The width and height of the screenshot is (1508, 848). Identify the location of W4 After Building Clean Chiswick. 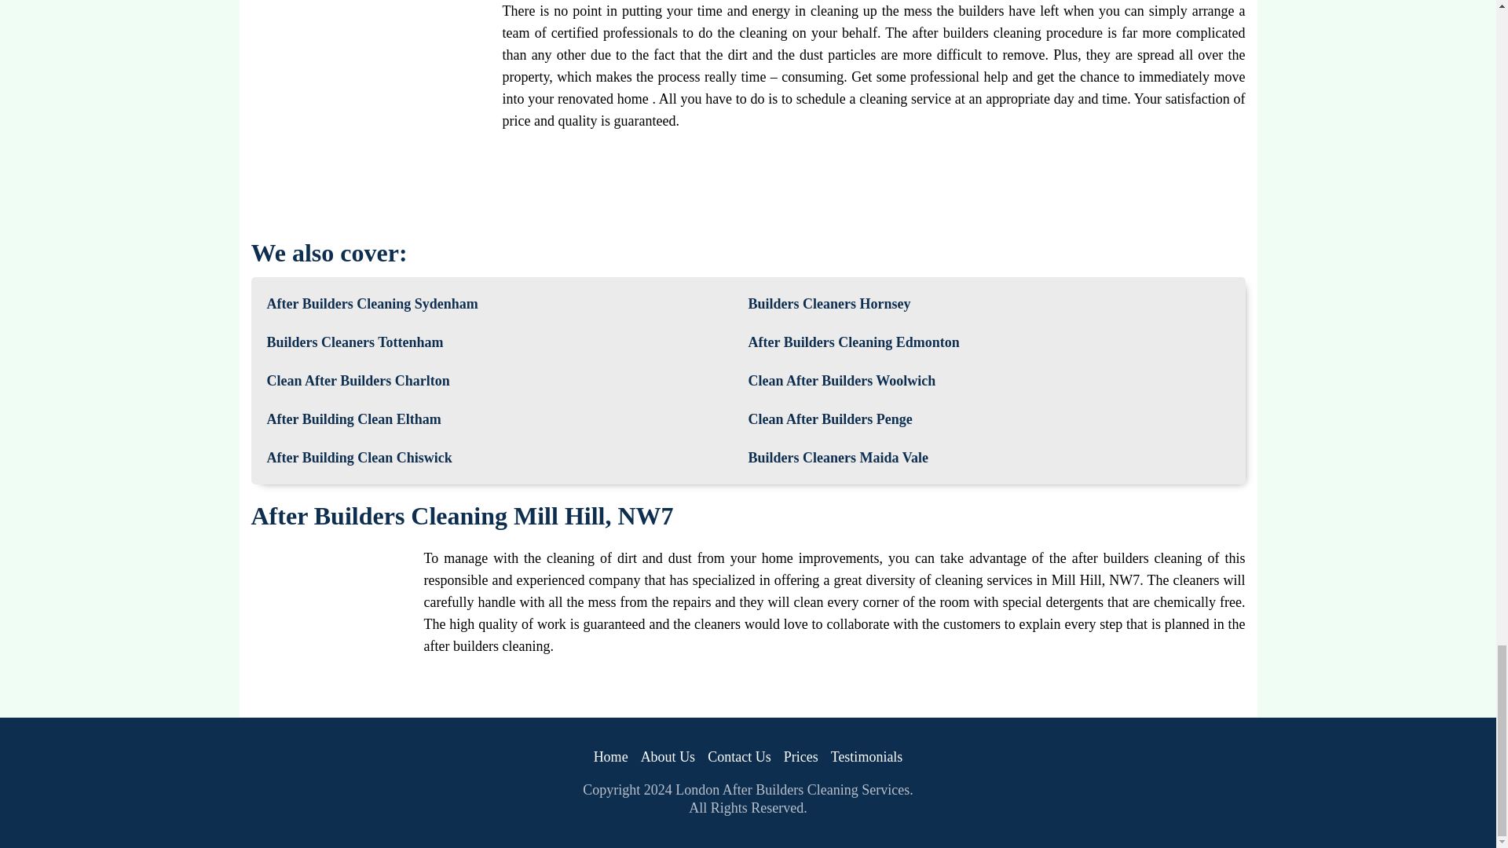
(360, 459).